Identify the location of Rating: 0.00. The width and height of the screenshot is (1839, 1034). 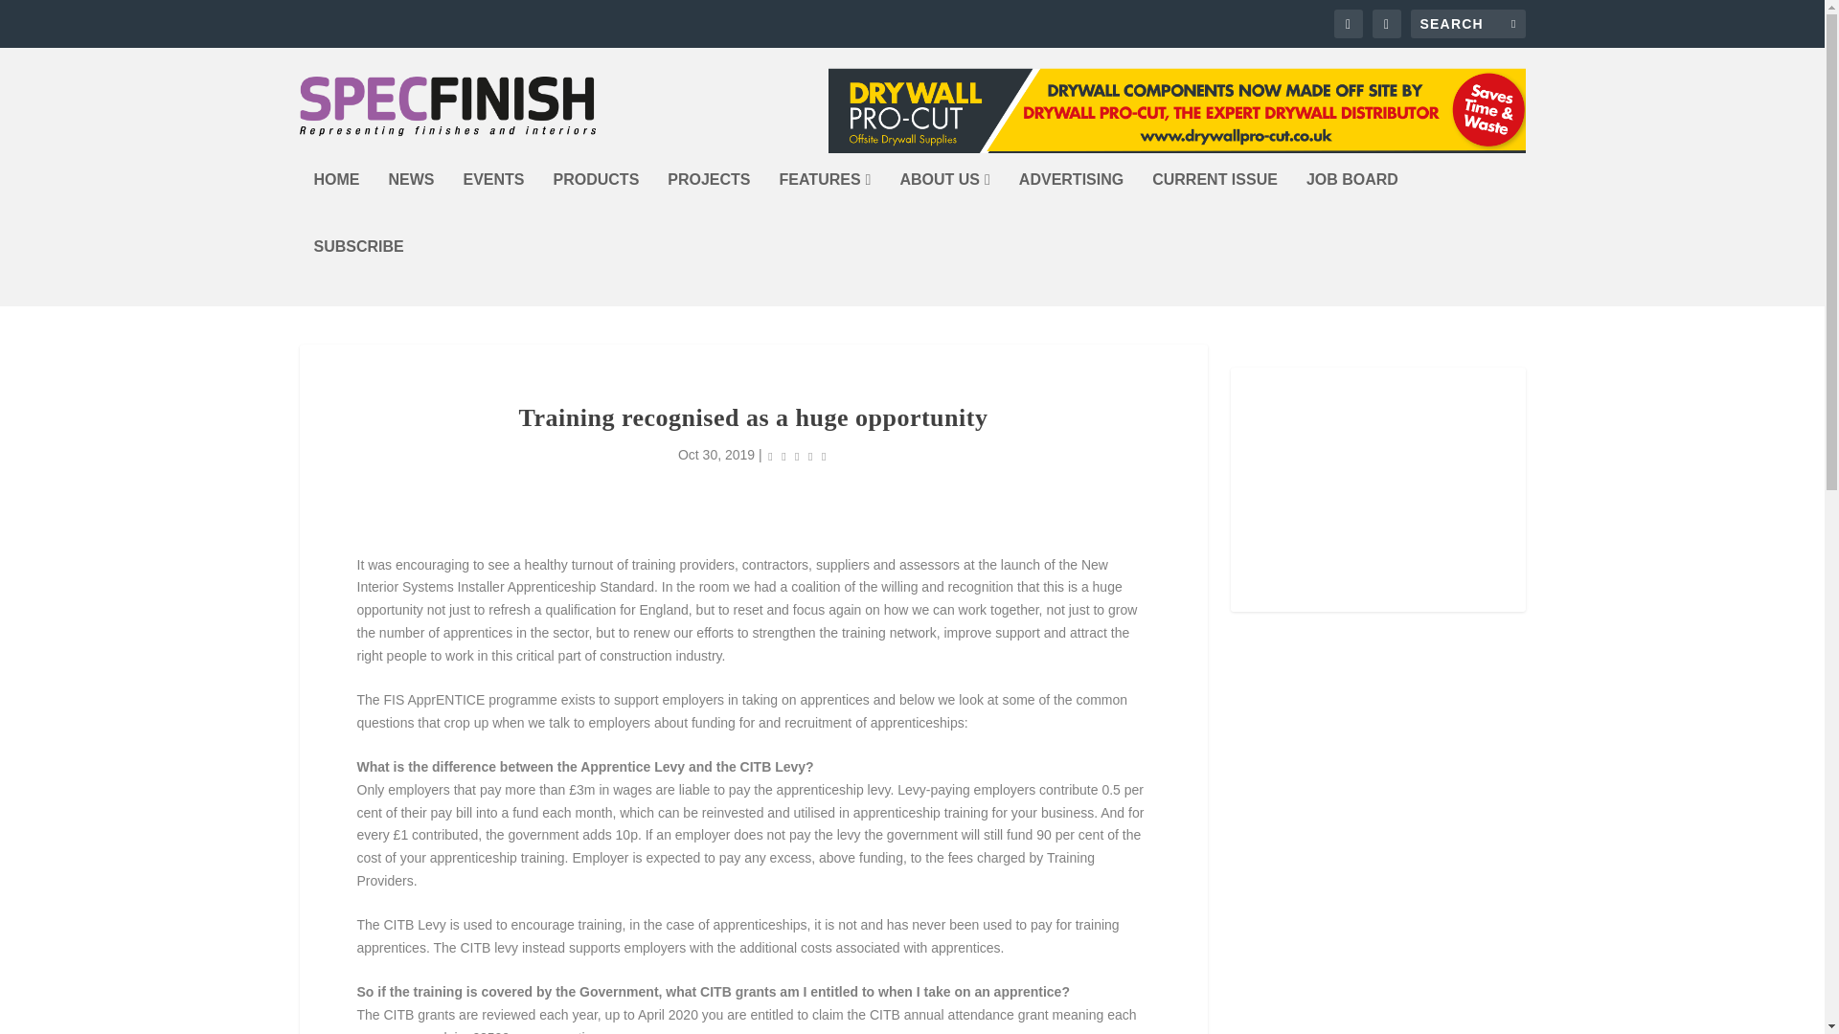
(797, 456).